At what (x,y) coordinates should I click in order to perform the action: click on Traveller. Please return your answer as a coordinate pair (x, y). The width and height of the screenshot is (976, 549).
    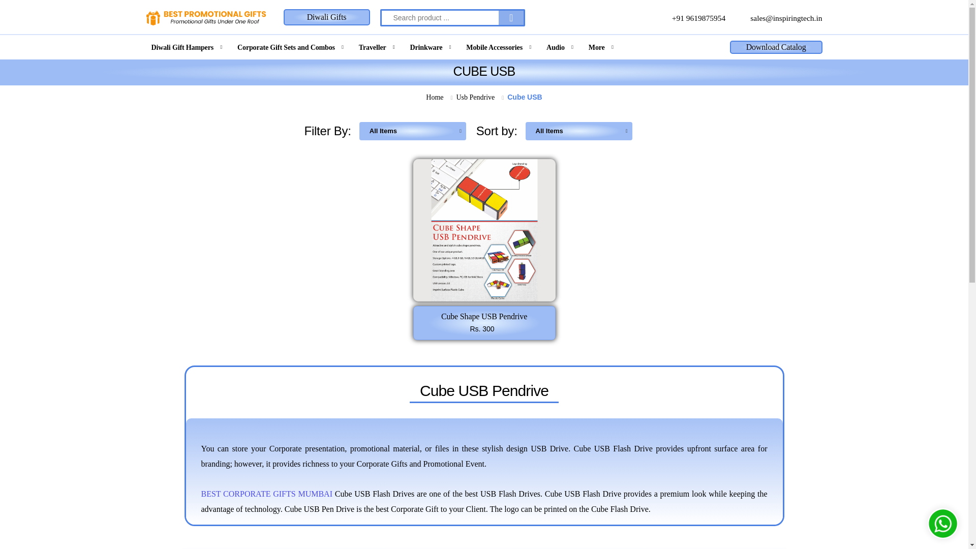
    Looking at the image, I should click on (377, 47).